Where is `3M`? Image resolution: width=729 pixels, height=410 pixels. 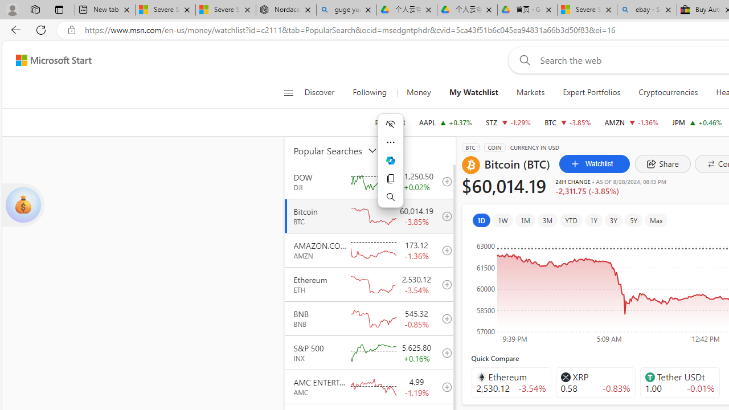 3M is located at coordinates (548, 220).